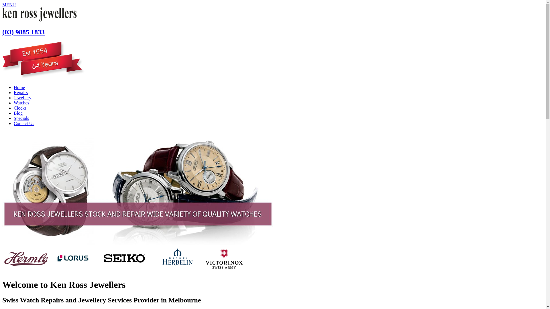  Describe the element at coordinates (20, 108) in the screenshot. I see `Clocks` at that location.